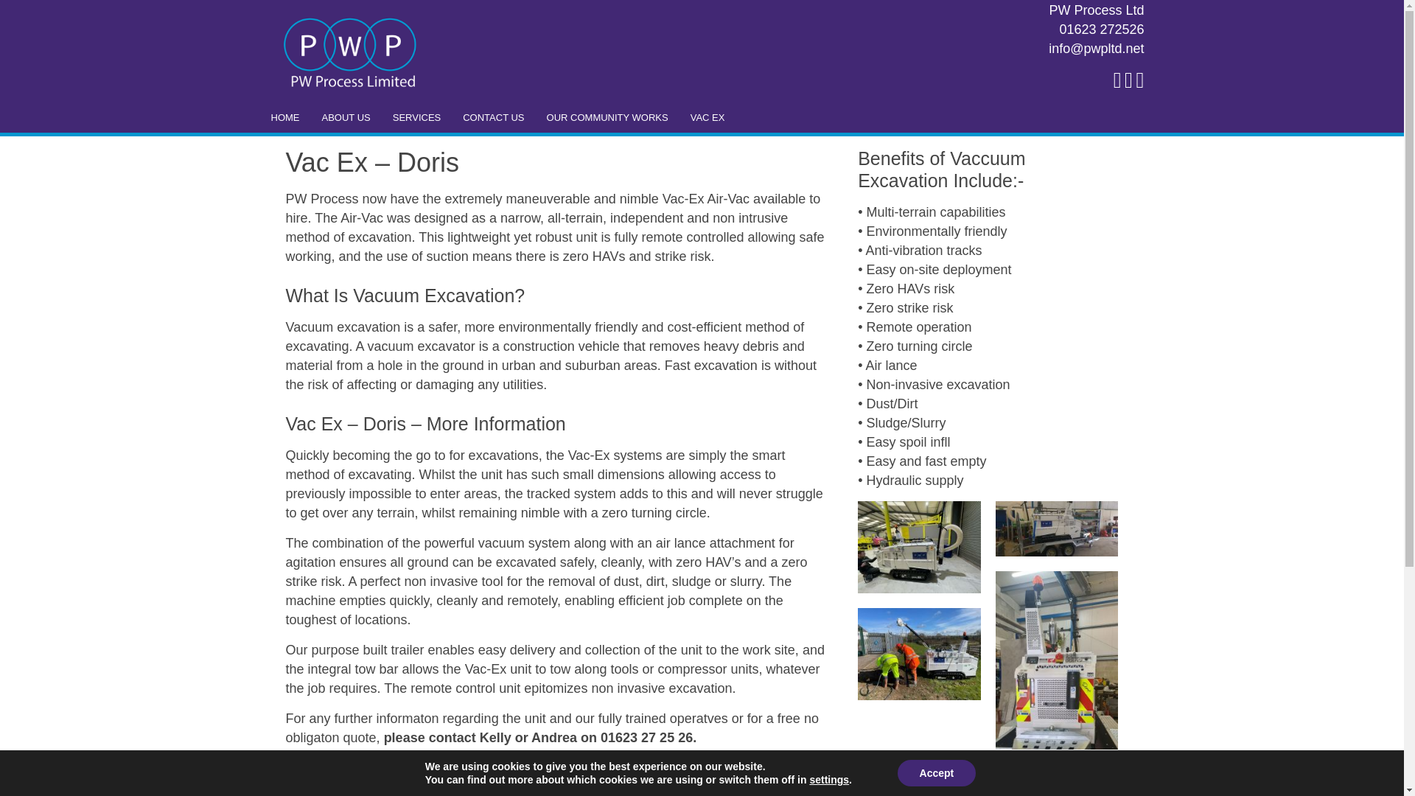 The height and width of the screenshot is (796, 1415). Describe the element at coordinates (346, 118) in the screenshot. I see `ABOUT US` at that location.